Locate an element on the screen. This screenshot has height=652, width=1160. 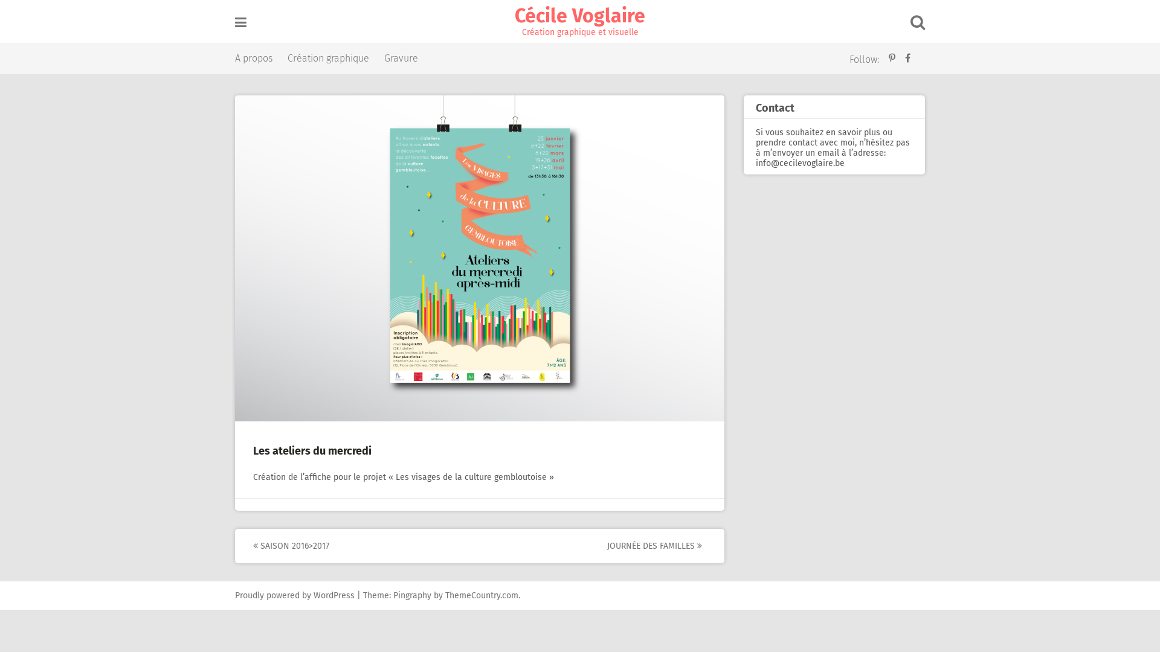
ThemeCountry.com is located at coordinates (482, 595).